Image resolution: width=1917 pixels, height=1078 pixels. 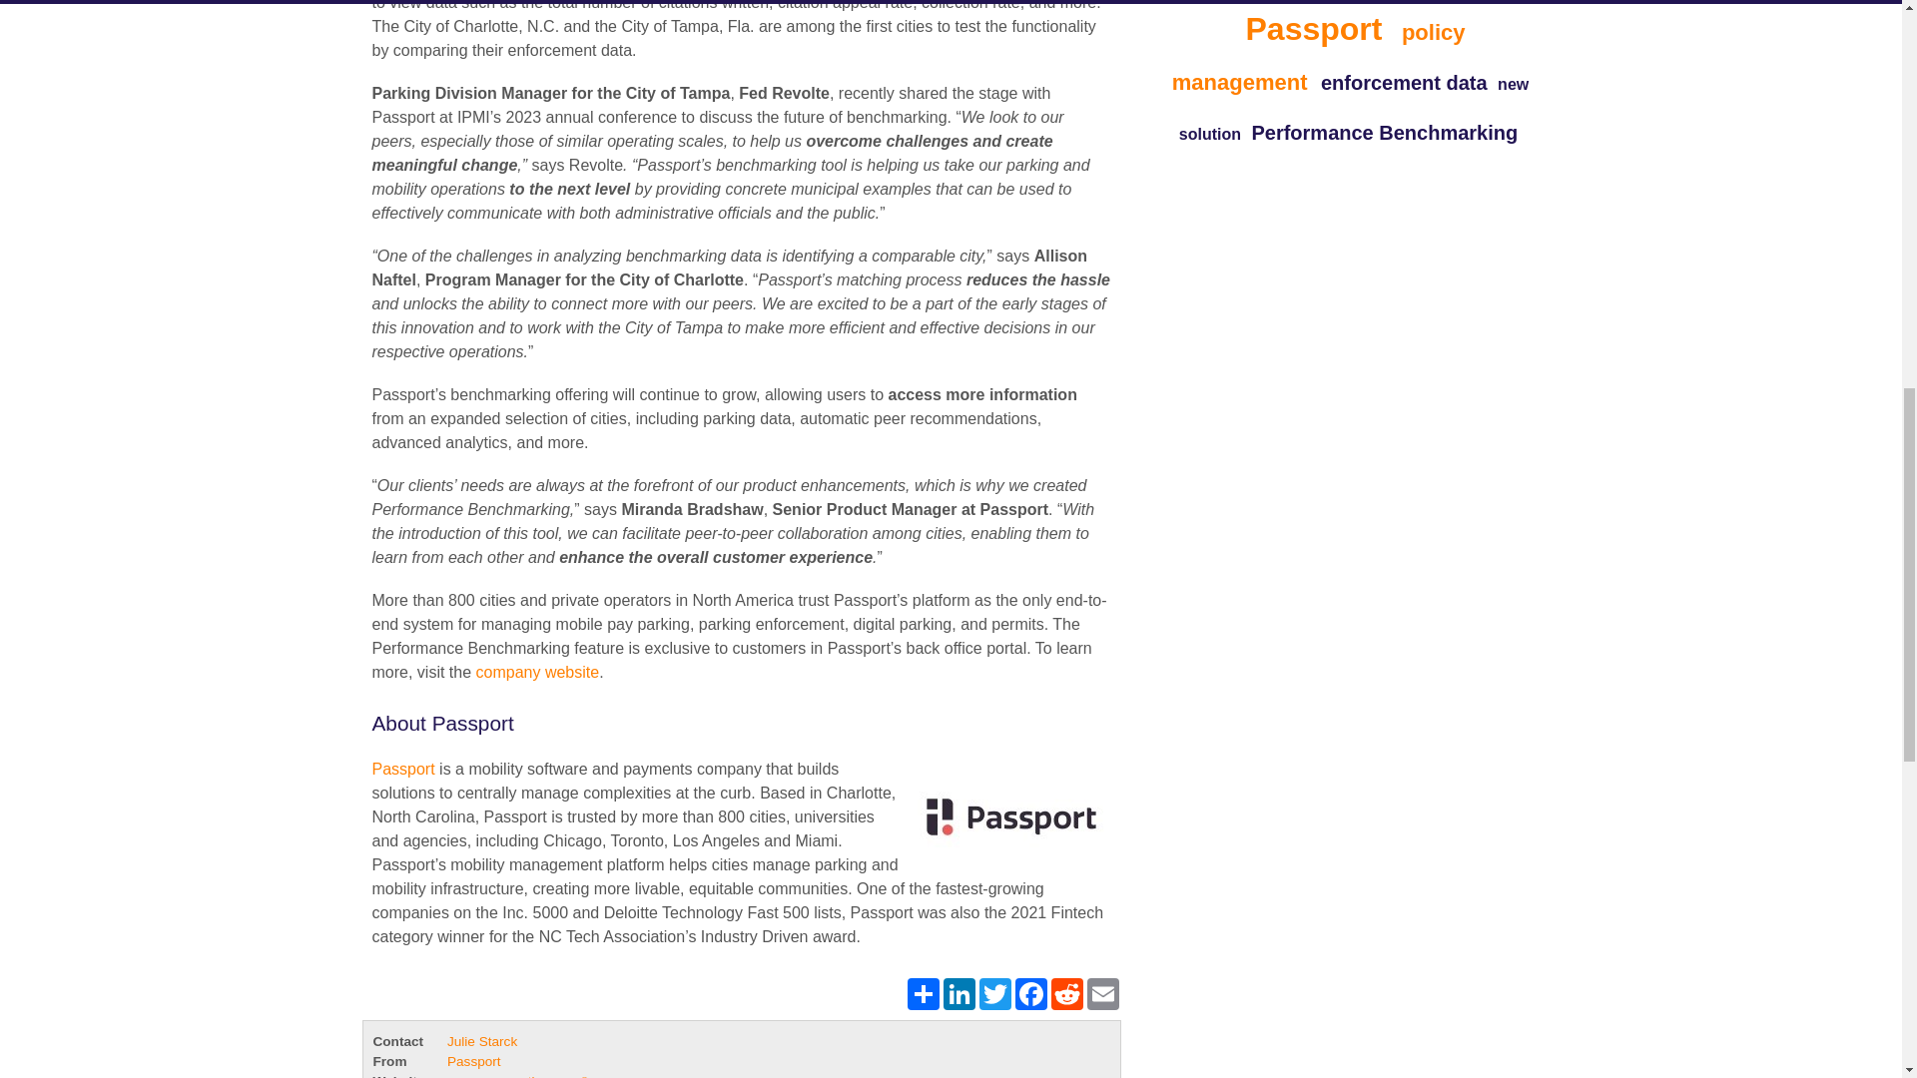 What do you see at coordinates (958, 993) in the screenshot?
I see `LinkedIn` at bounding box center [958, 993].